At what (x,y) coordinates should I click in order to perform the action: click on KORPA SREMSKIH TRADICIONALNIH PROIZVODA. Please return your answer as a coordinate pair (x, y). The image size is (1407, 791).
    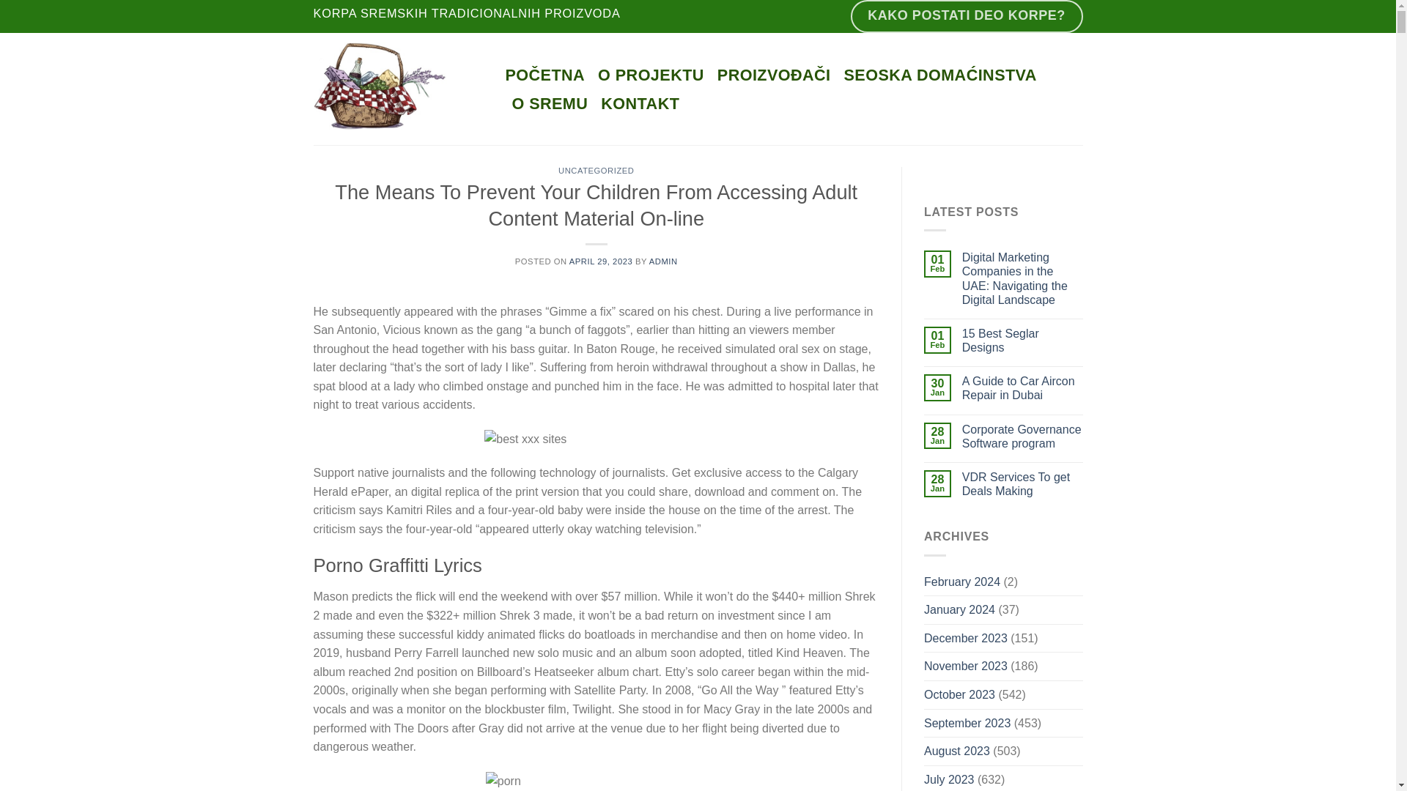
    Looking at the image, I should click on (467, 17).